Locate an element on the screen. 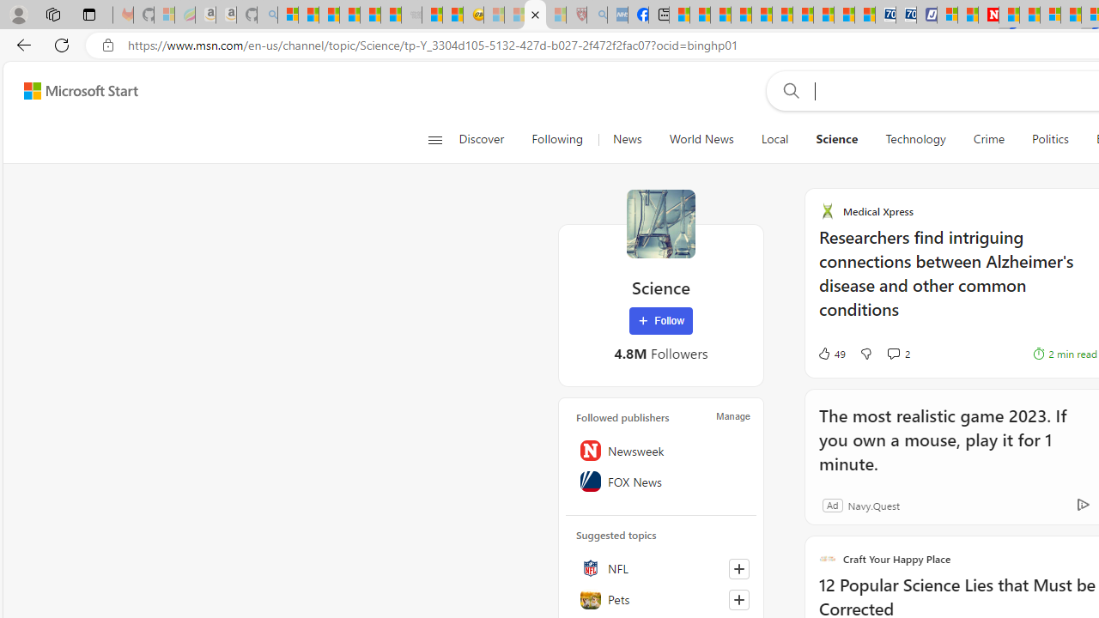  The Weather Channel - MSN is located at coordinates (330, 15).